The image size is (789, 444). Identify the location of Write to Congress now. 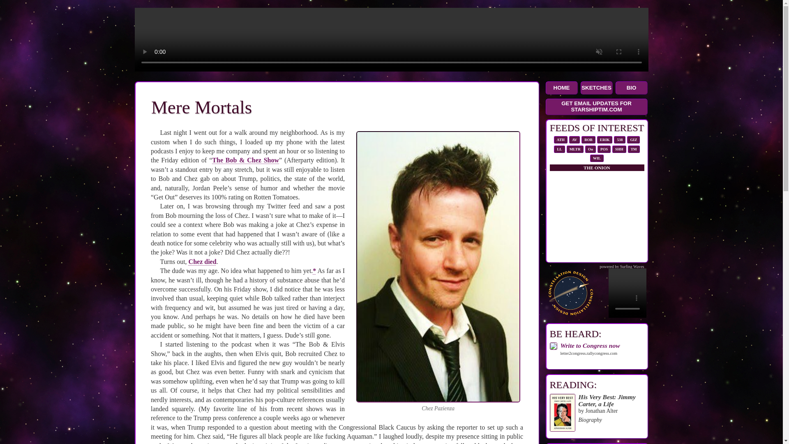
(590, 345).